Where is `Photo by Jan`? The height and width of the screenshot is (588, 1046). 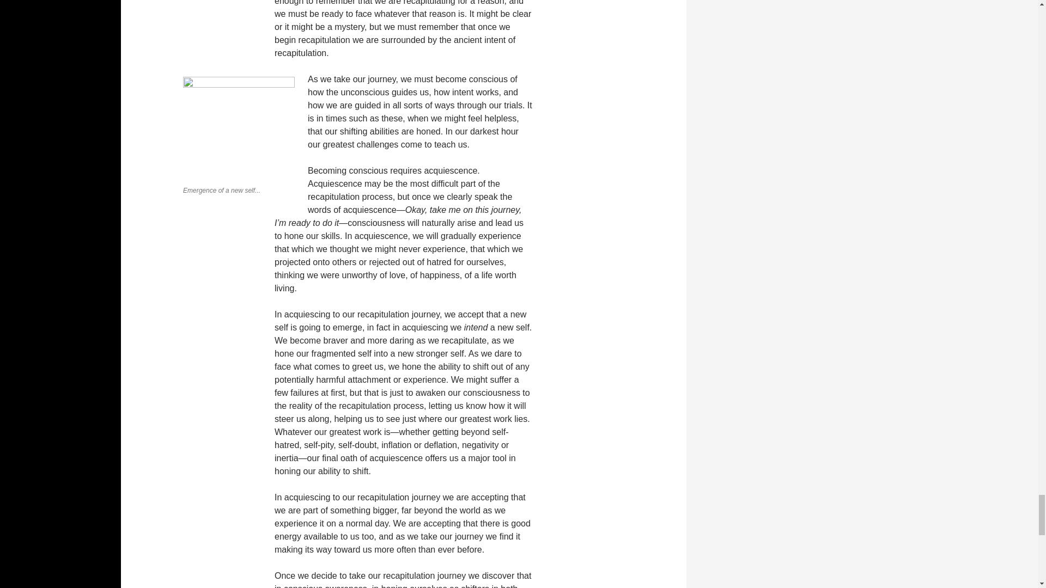 Photo by Jan is located at coordinates (239, 128).